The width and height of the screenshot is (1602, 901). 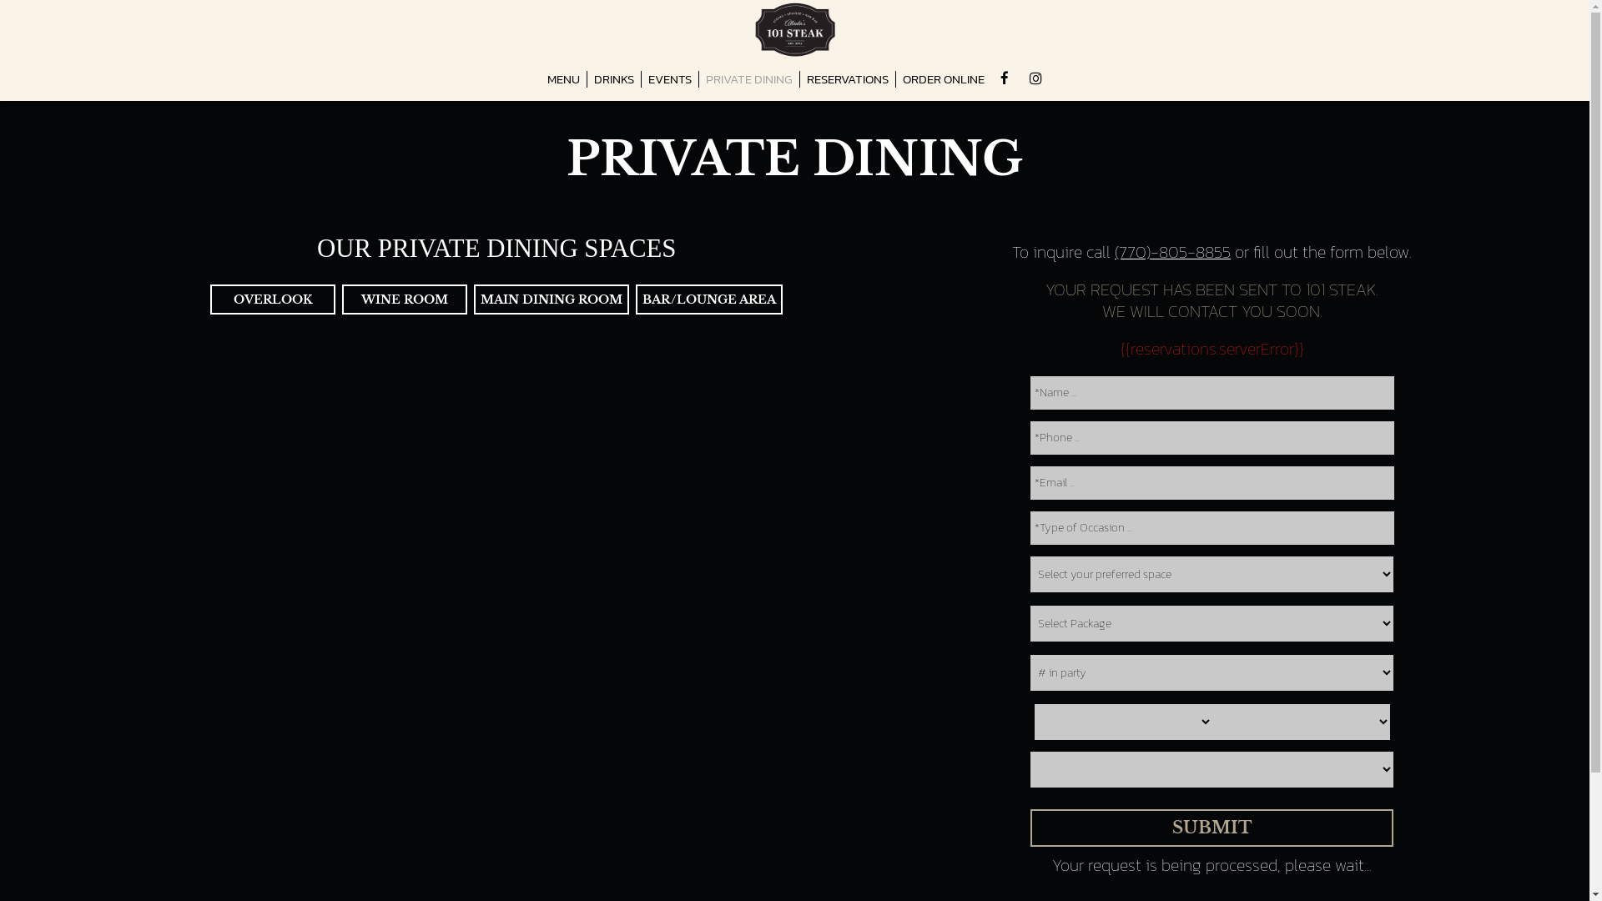 What do you see at coordinates (749, 79) in the screenshot?
I see `PRIVATE DINING` at bounding box center [749, 79].